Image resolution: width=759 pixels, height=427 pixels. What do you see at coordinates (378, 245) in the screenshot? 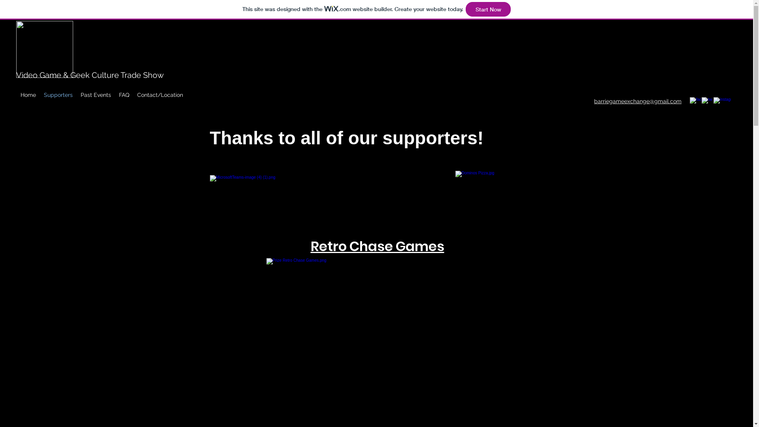
I see `Retro Chase Games` at bounding box center [378, 245].